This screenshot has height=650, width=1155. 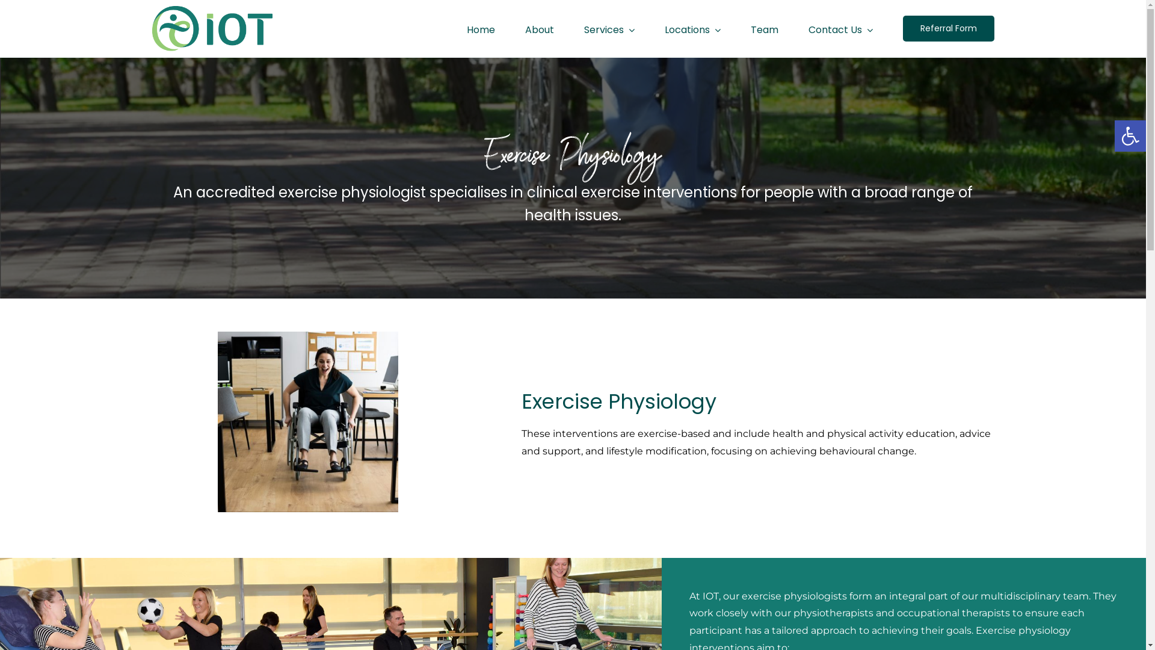 I want to click on About, so click(x=539, y=29).